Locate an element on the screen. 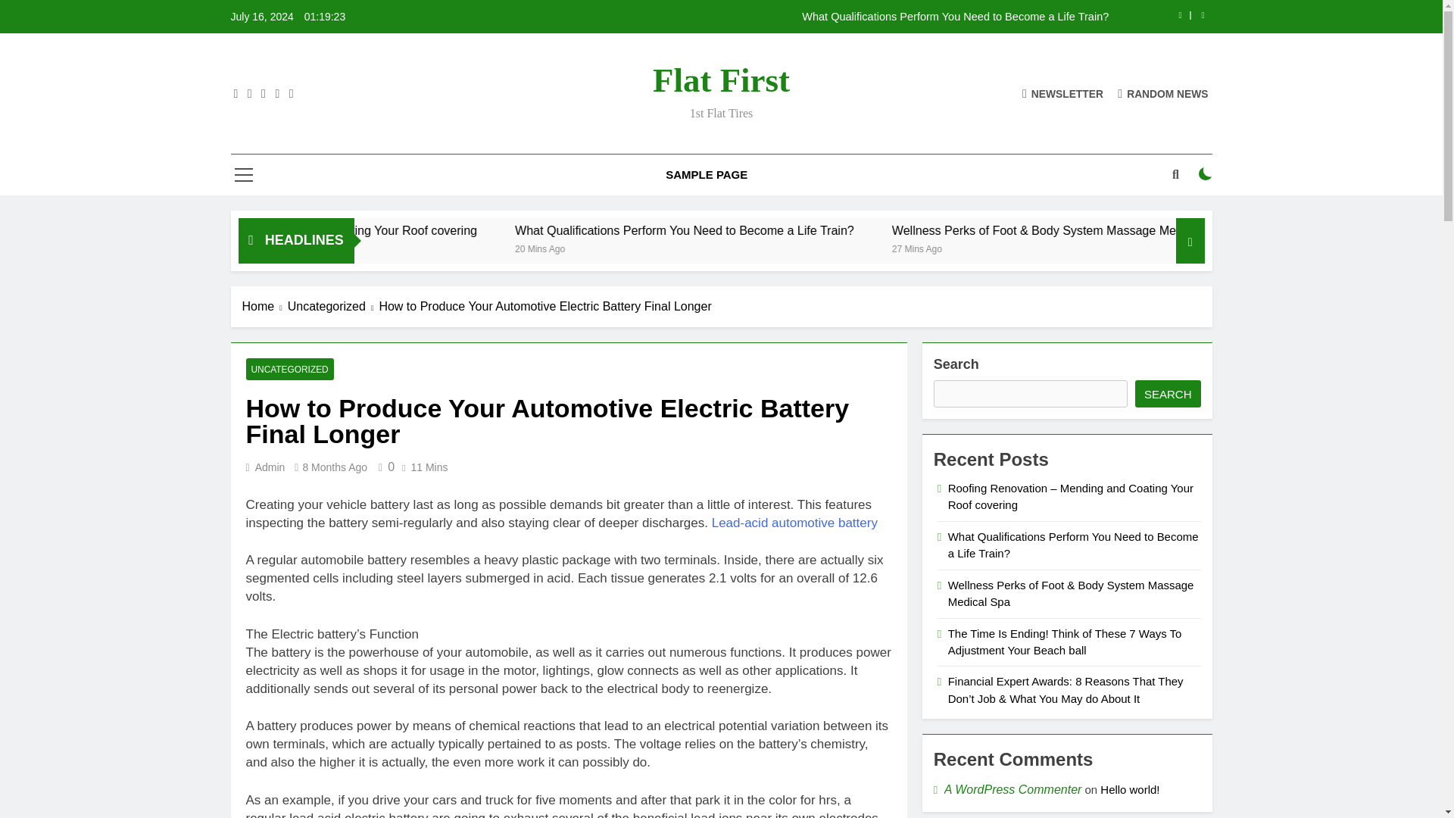 The width and height of the screenshot is (1454, 818). on is located at coordinates (1206, 174).